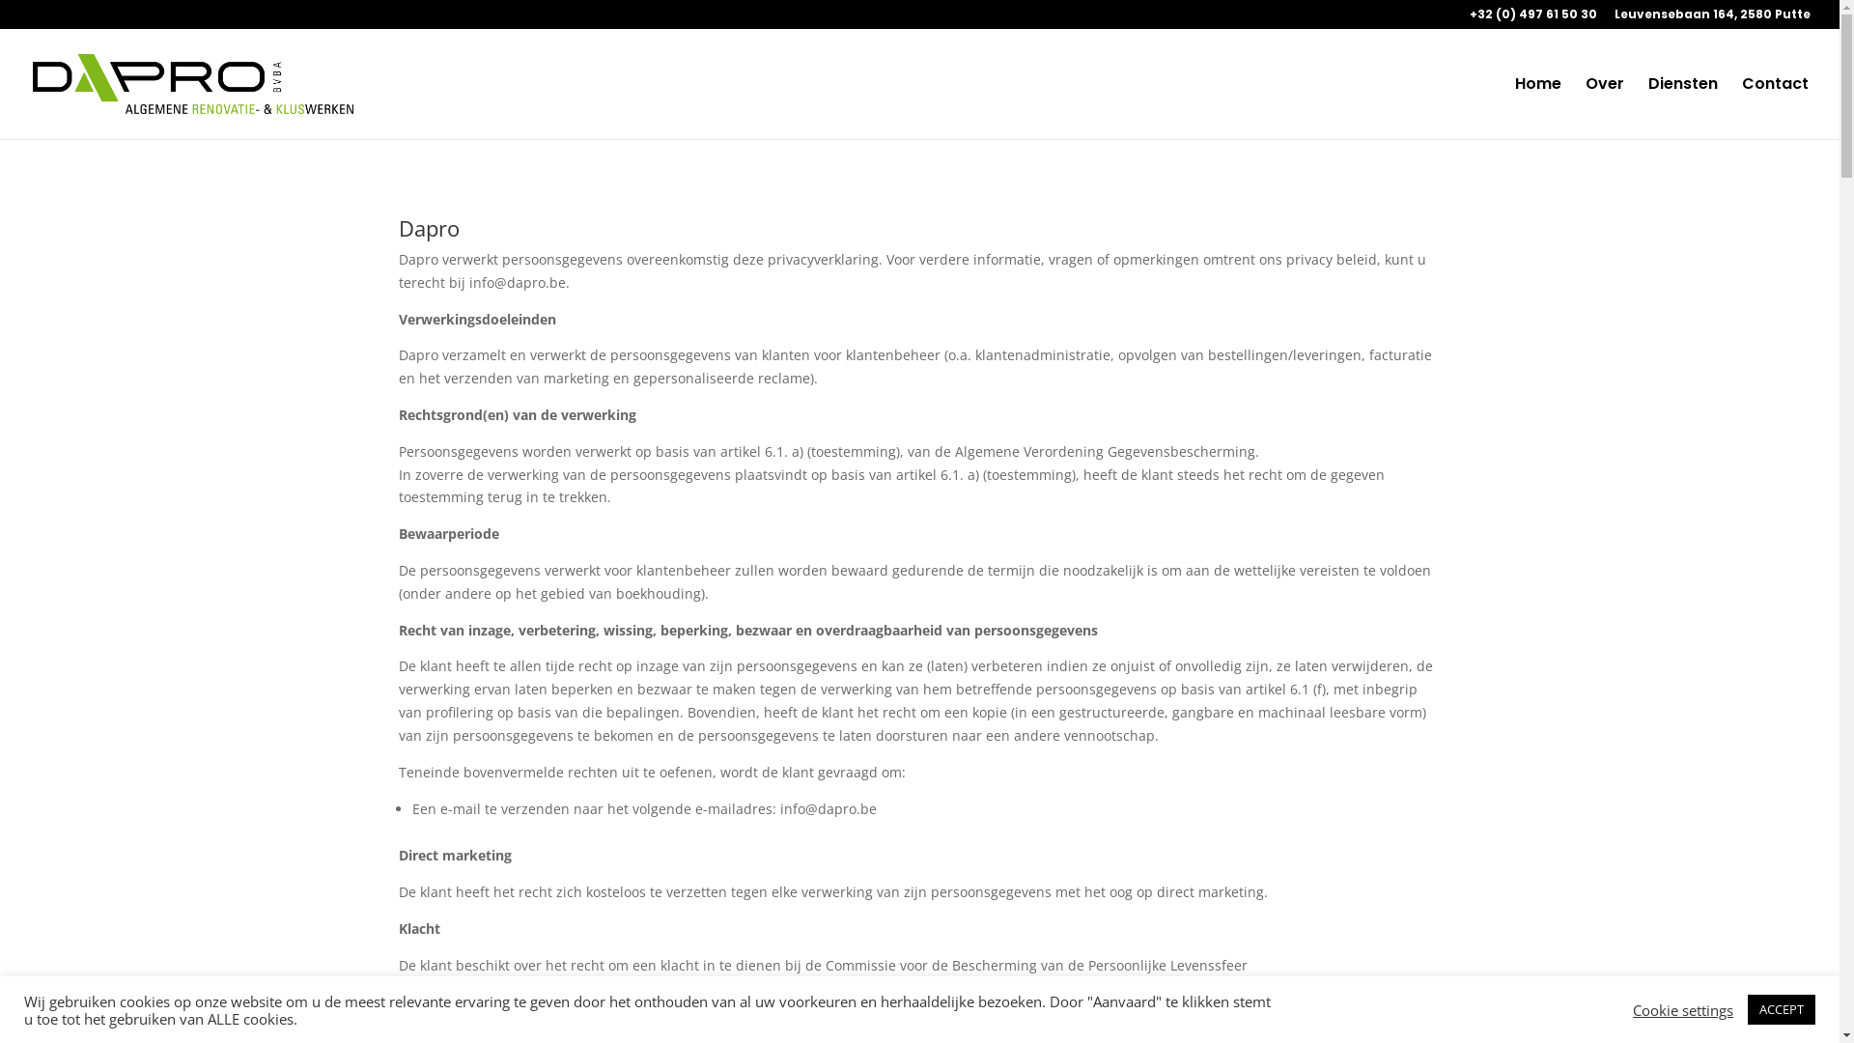  I want to click on Over, so click(1605, 108).